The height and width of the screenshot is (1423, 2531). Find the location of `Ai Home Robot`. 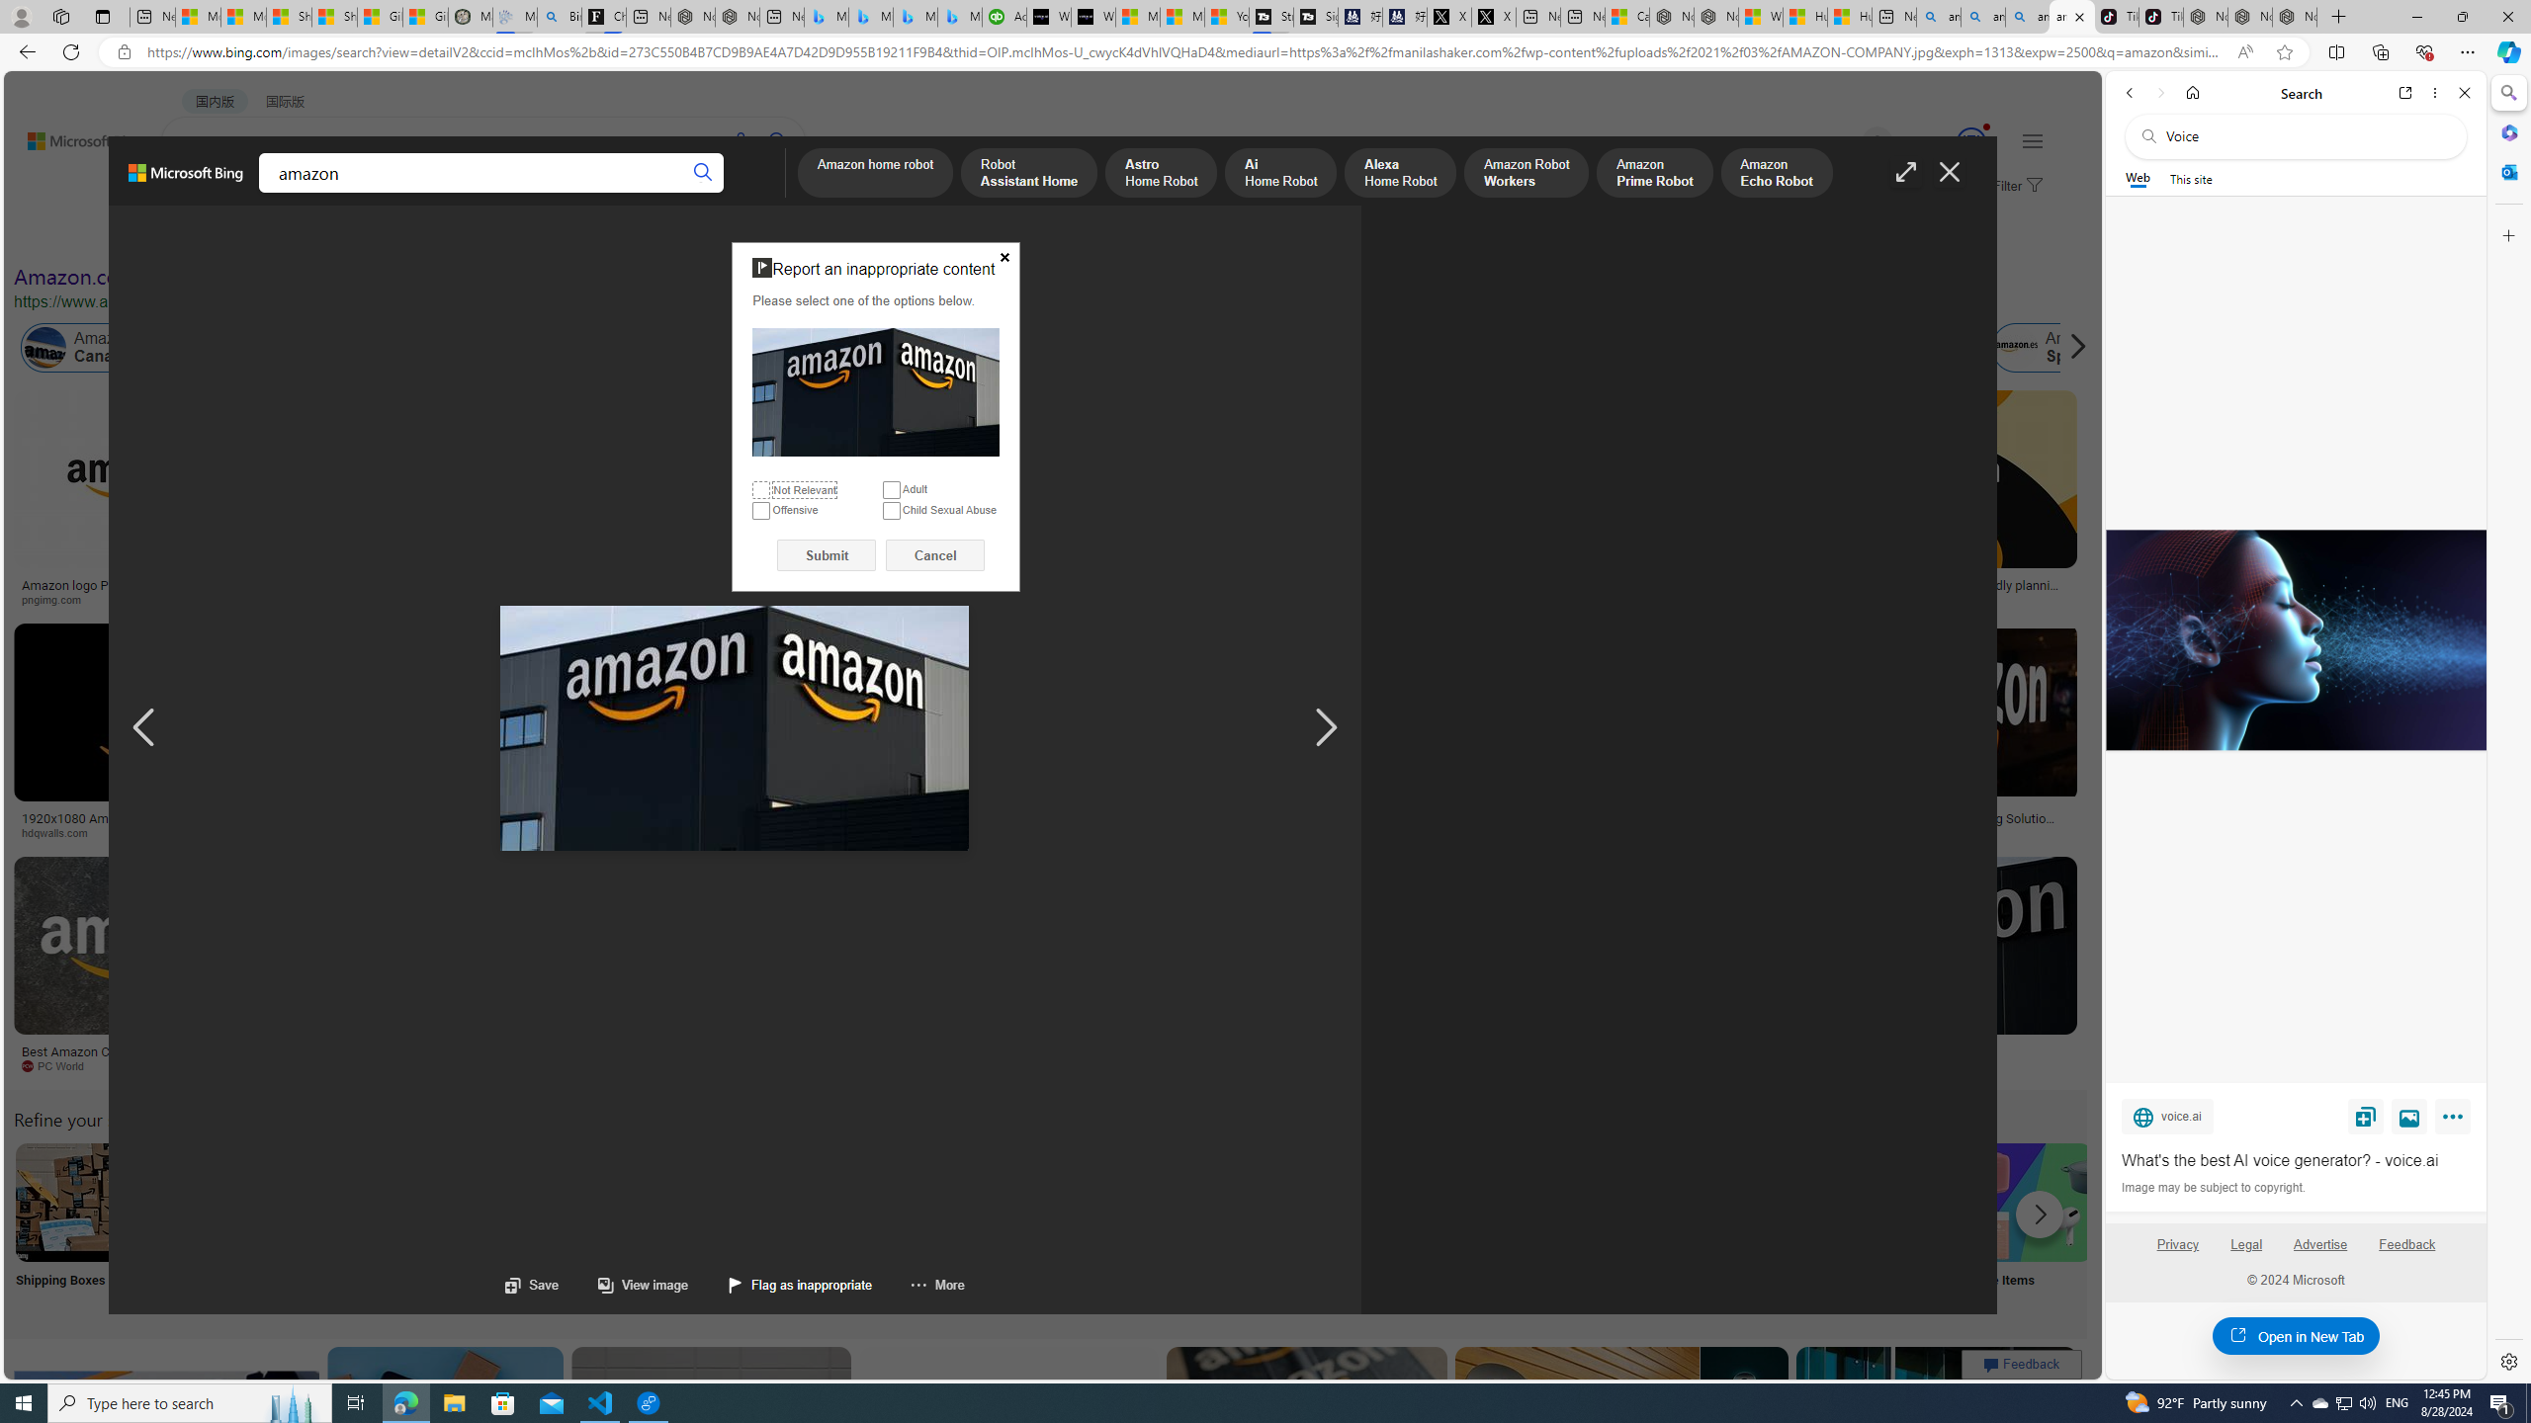

Ai Home Robot is located at coordinates (1281, 174).